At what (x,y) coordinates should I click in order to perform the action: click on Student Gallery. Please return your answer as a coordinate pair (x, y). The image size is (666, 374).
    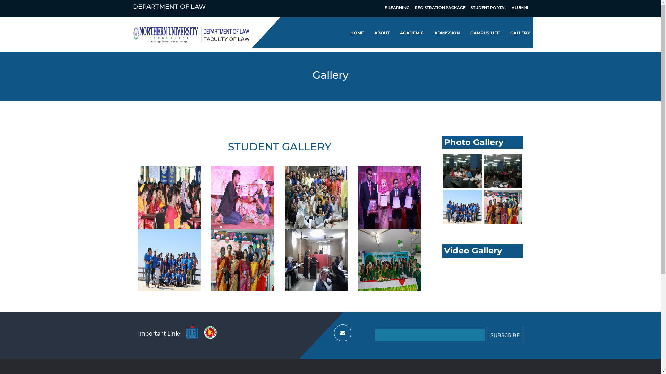
    Looking at the image, I should click on (170, 260).